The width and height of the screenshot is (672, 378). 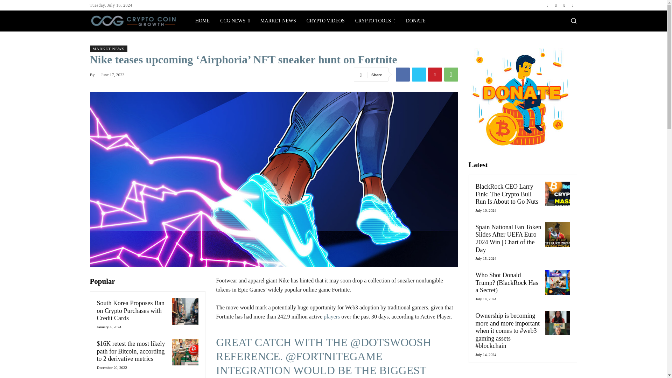 I want to click on Donate crypto to help the project, so click(x=415, y=21).